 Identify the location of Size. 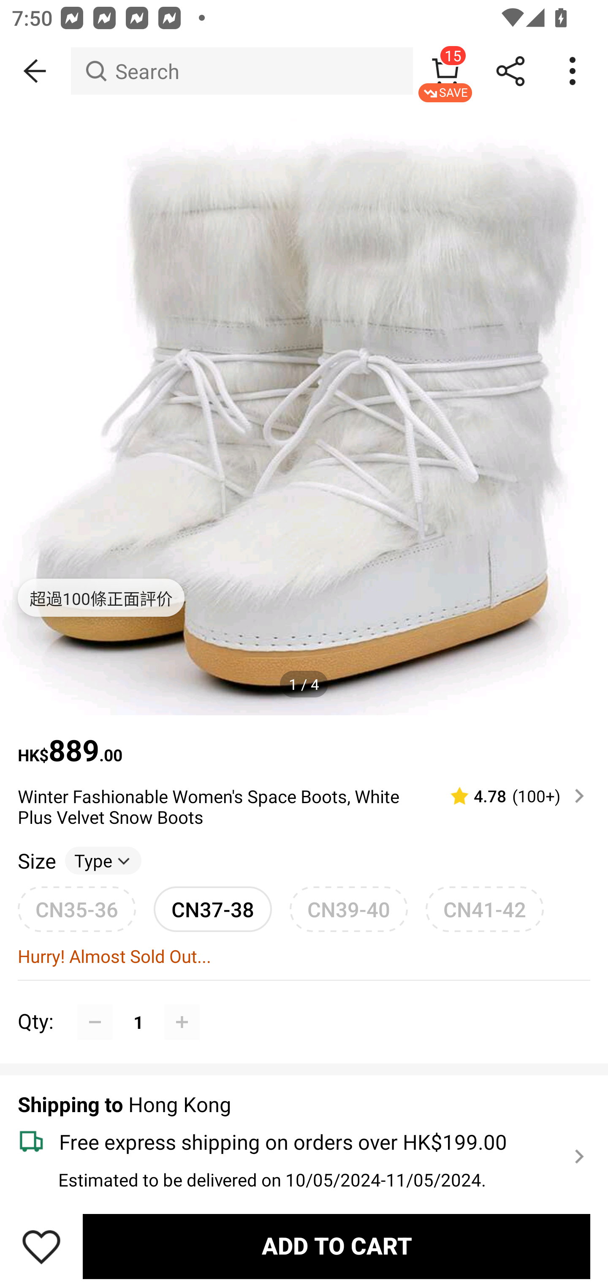
(36, 861).